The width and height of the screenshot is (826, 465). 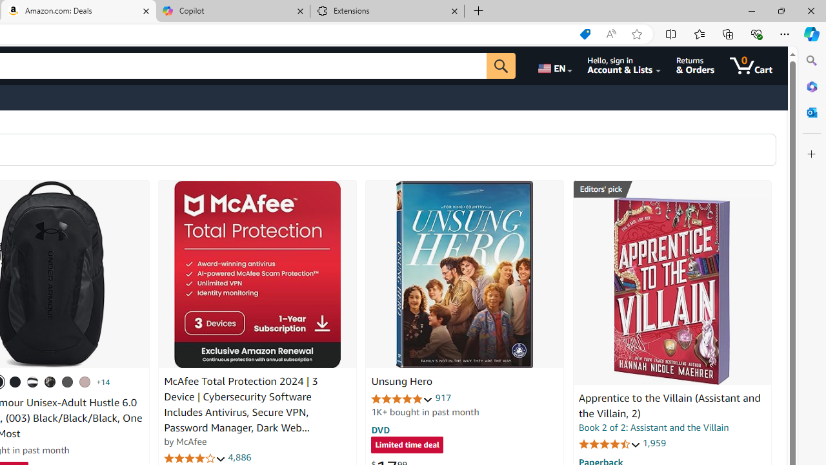 What do you see at coordinates (654, 428) in the screenshot?
I see `Book 2 of 2: Assistant and the Villain` at bounding box center [654, 428].